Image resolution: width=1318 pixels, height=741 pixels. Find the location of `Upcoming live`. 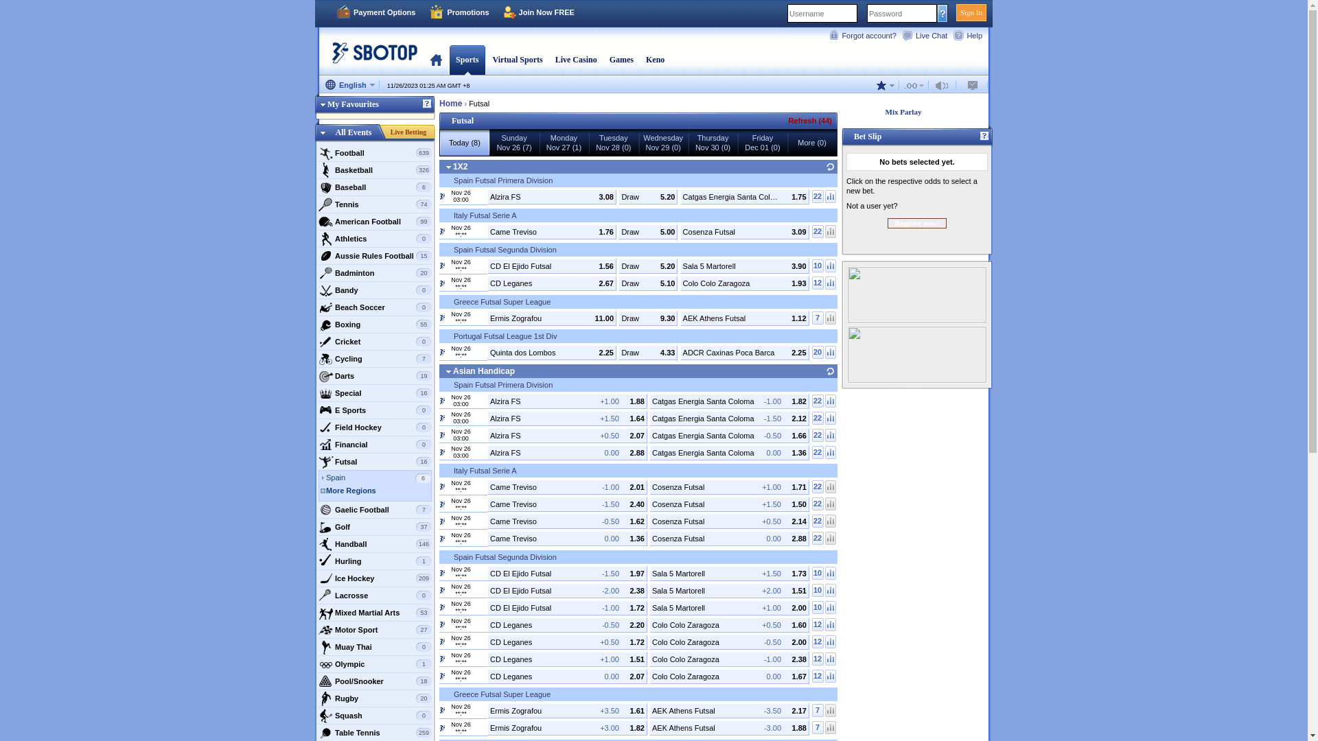

Upcoming live is located at coordinates (441, 521).